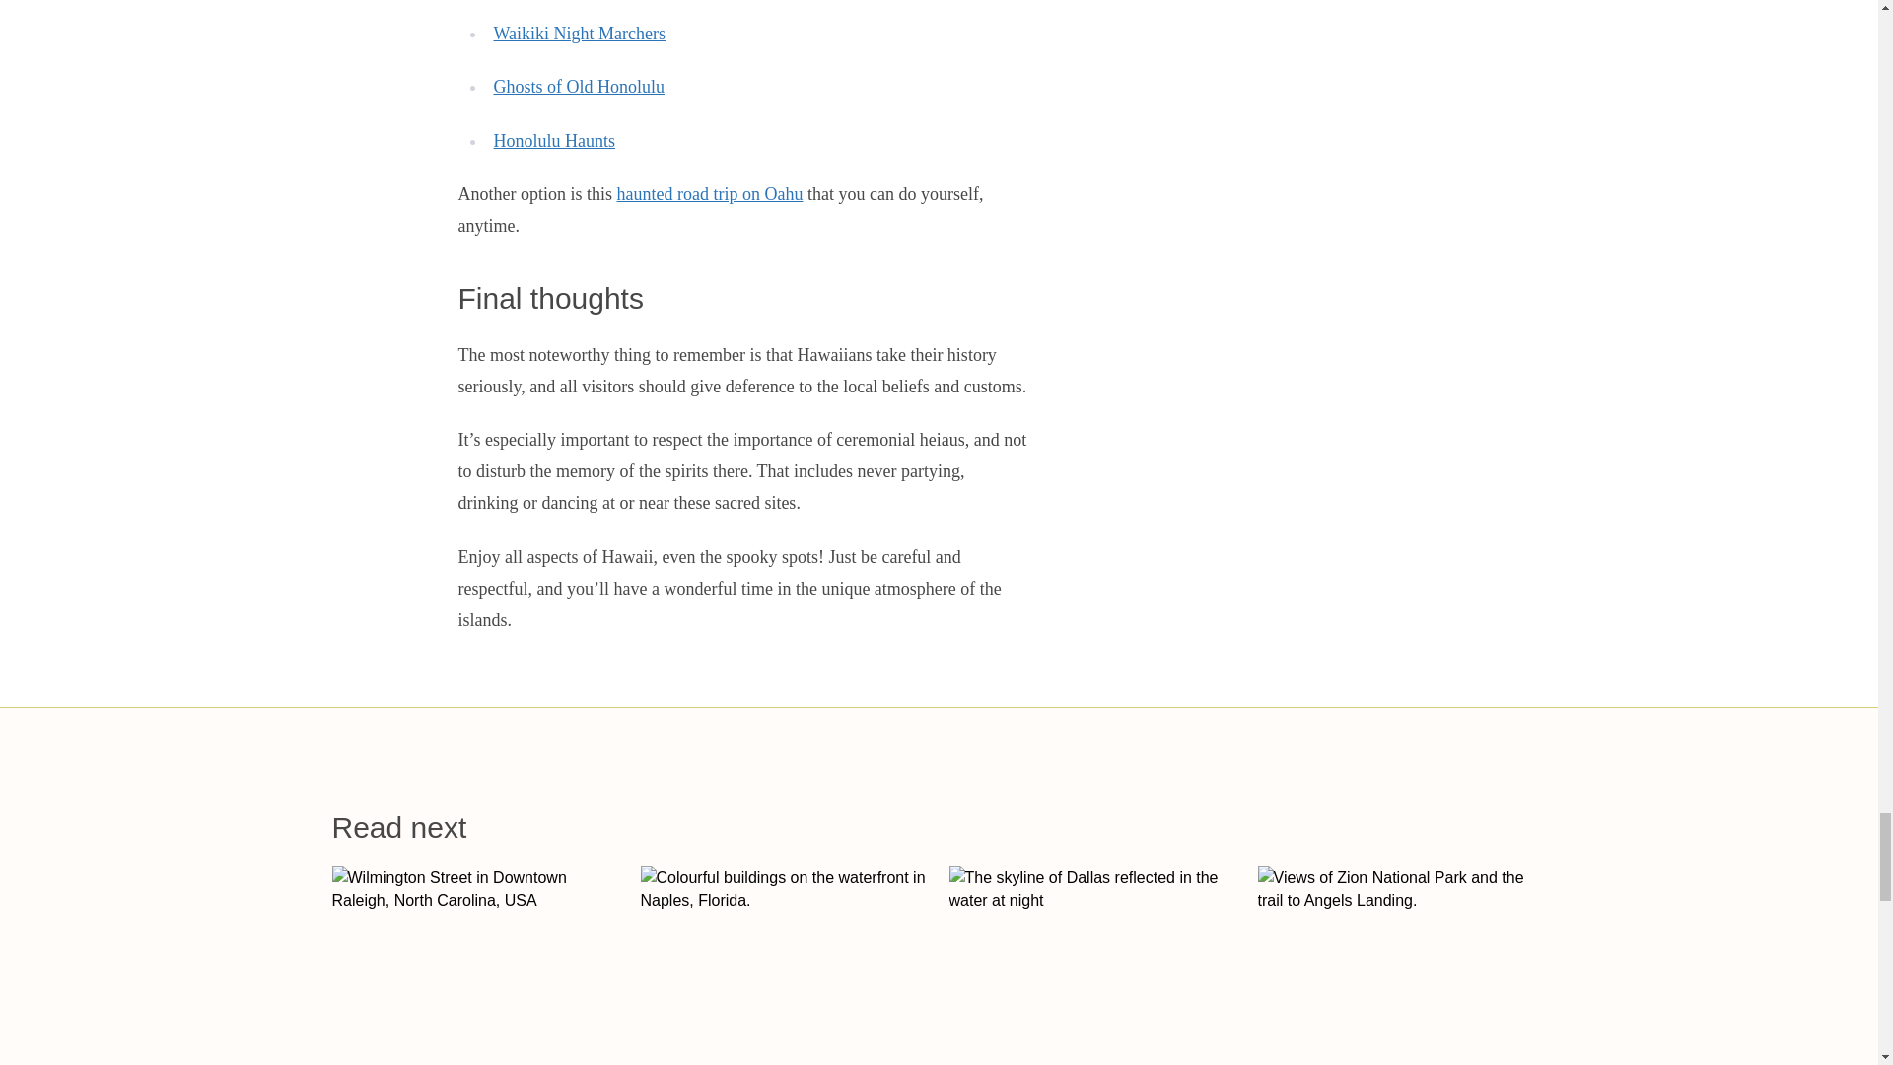  Describe the element at coordinates (554, 140) in the screenshot. I see `haunted road trip on Oahu` at that location.